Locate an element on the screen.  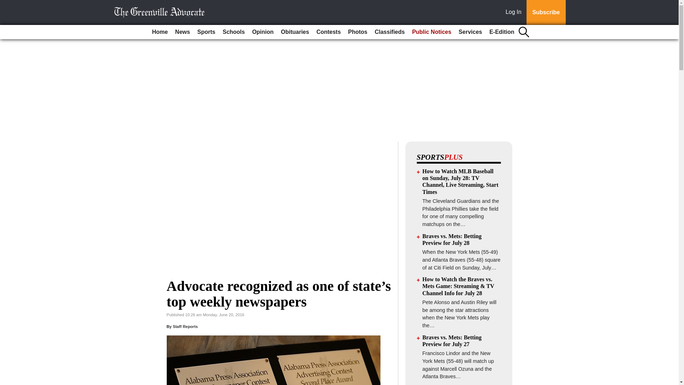
E-Edition is located at coordinates (502, 32).